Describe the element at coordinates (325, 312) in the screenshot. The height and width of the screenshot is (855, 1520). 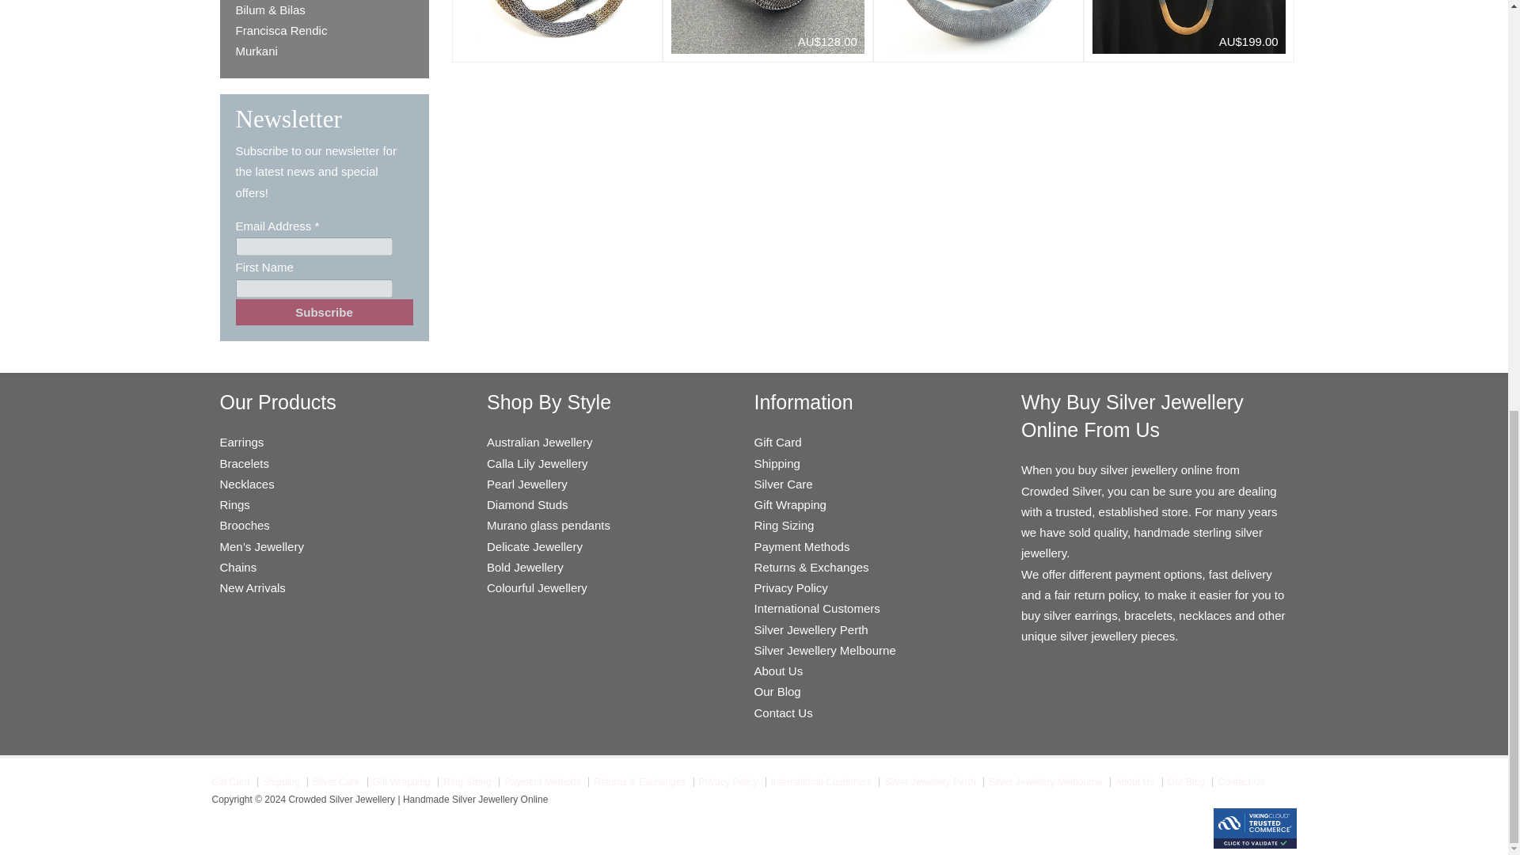
I see `Subscribe` at that location.